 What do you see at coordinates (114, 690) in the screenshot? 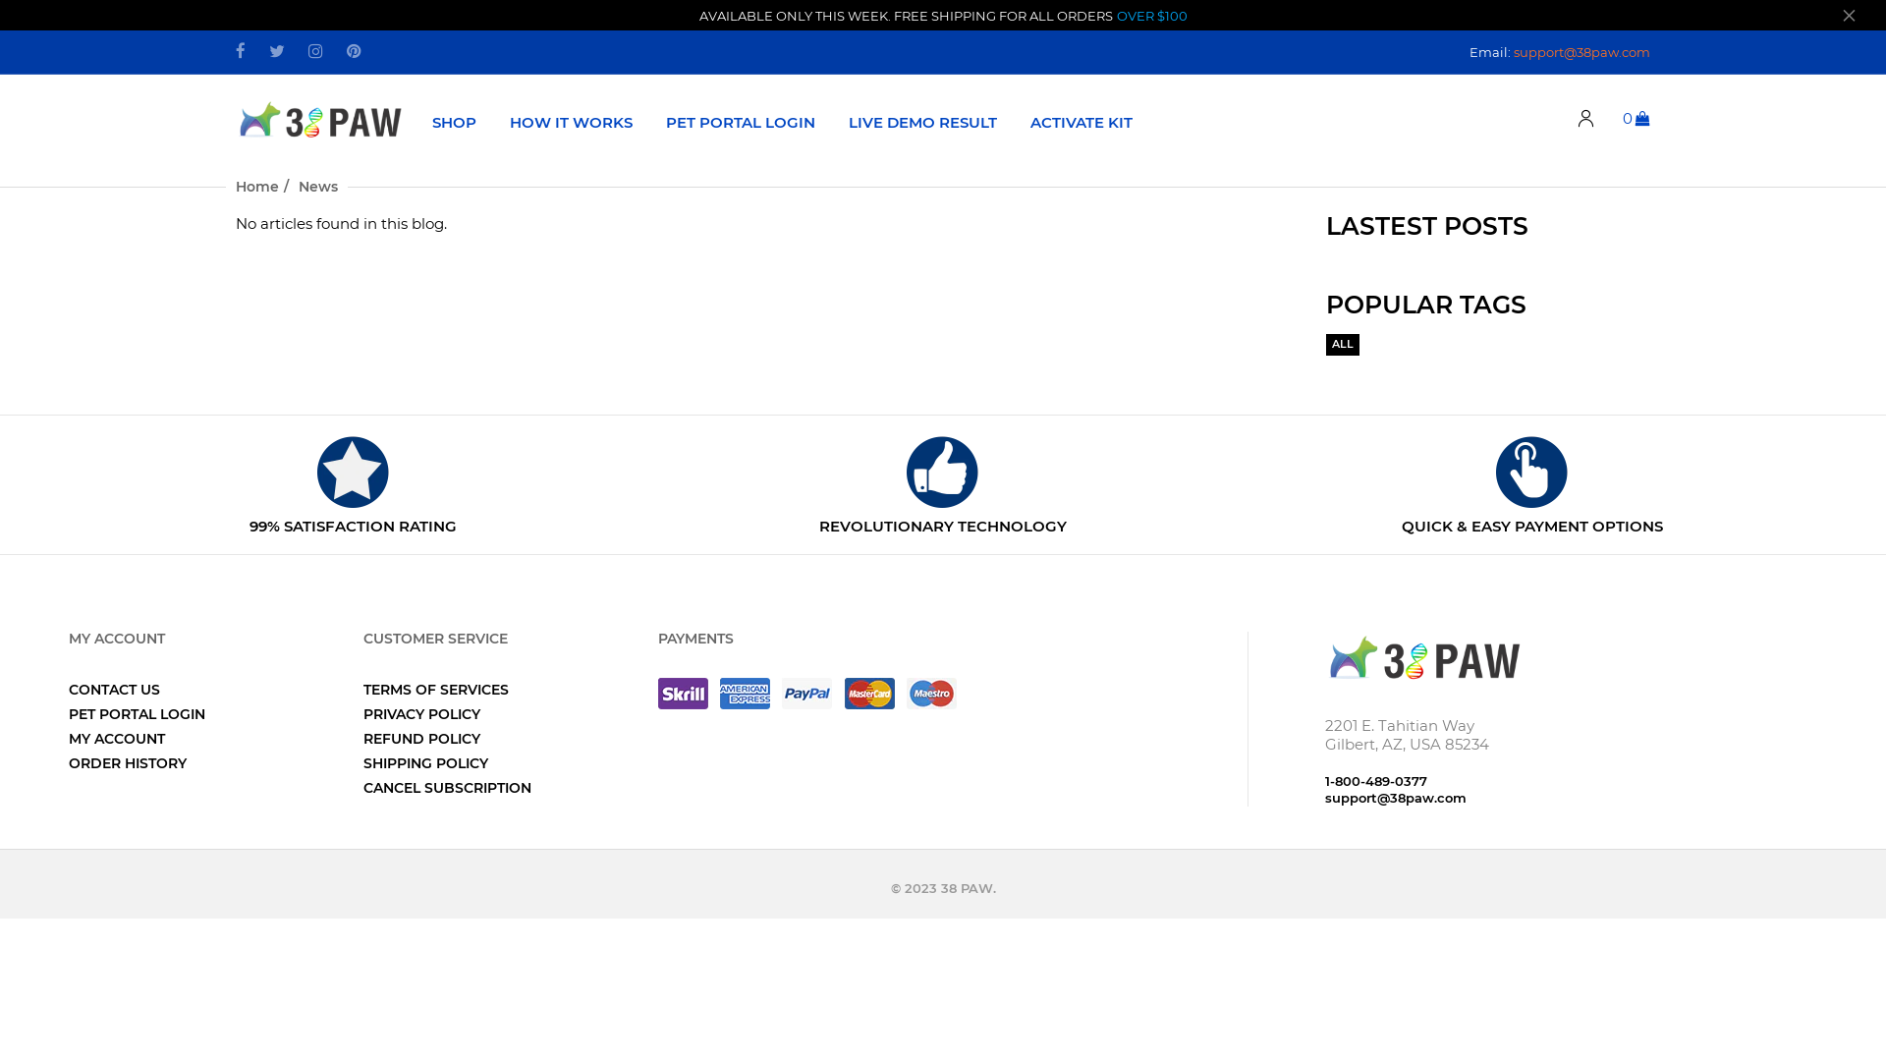
I see `CONTACT US` at bounding box center [114, 690].